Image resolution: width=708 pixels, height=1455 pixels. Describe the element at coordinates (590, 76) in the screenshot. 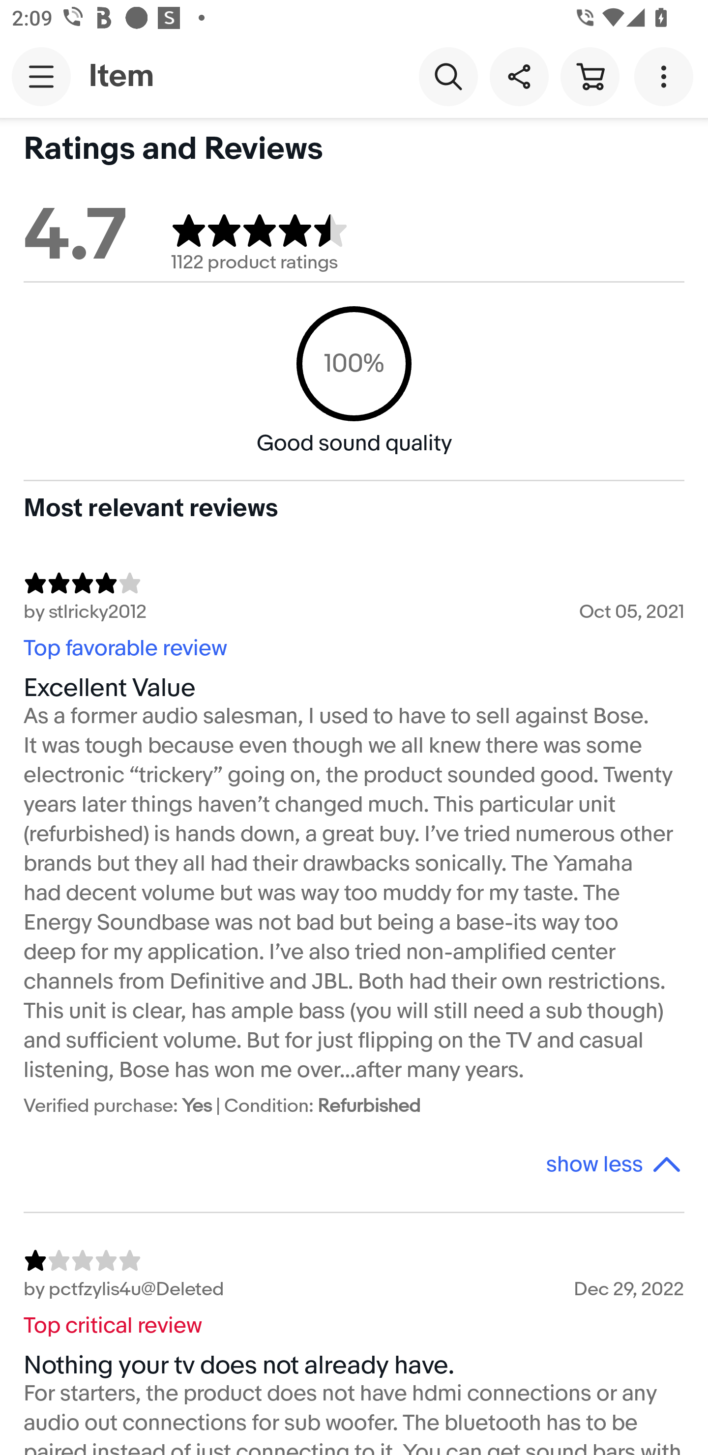

I see `Cart button shopping cart` at that location.